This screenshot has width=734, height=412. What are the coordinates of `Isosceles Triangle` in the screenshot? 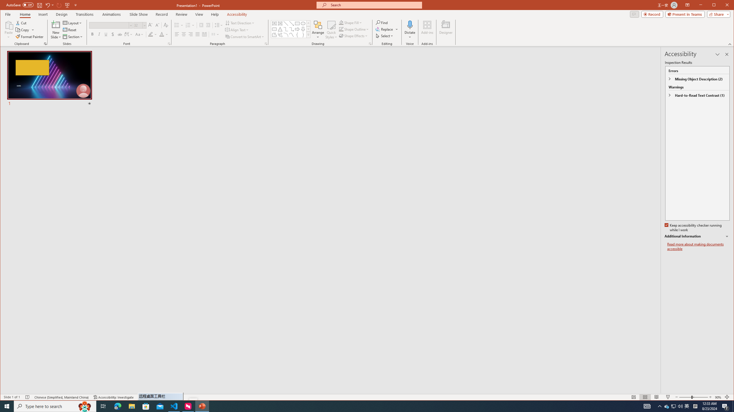 It's located at (280, 29).